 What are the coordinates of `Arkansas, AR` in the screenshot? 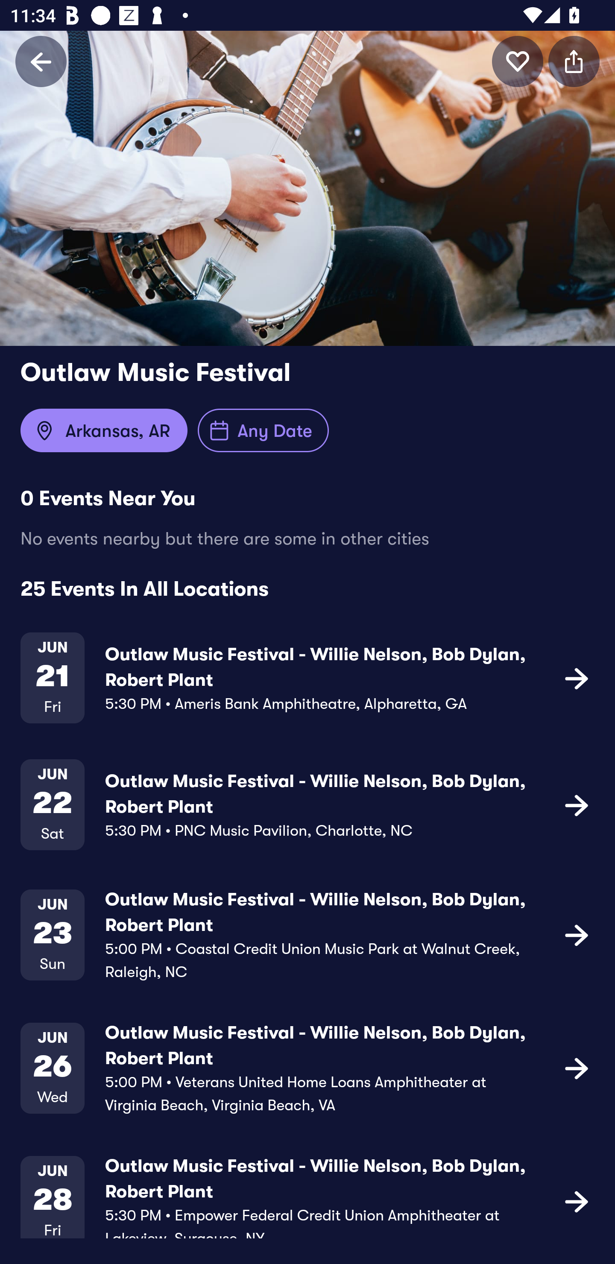 It's located at (104, 430).